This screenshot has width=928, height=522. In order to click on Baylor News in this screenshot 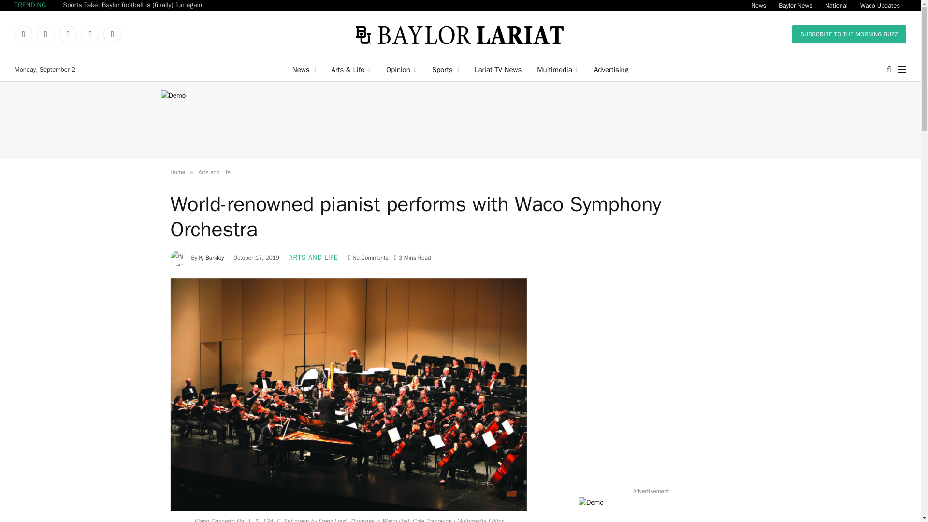, I will do `click(795, 5)`.